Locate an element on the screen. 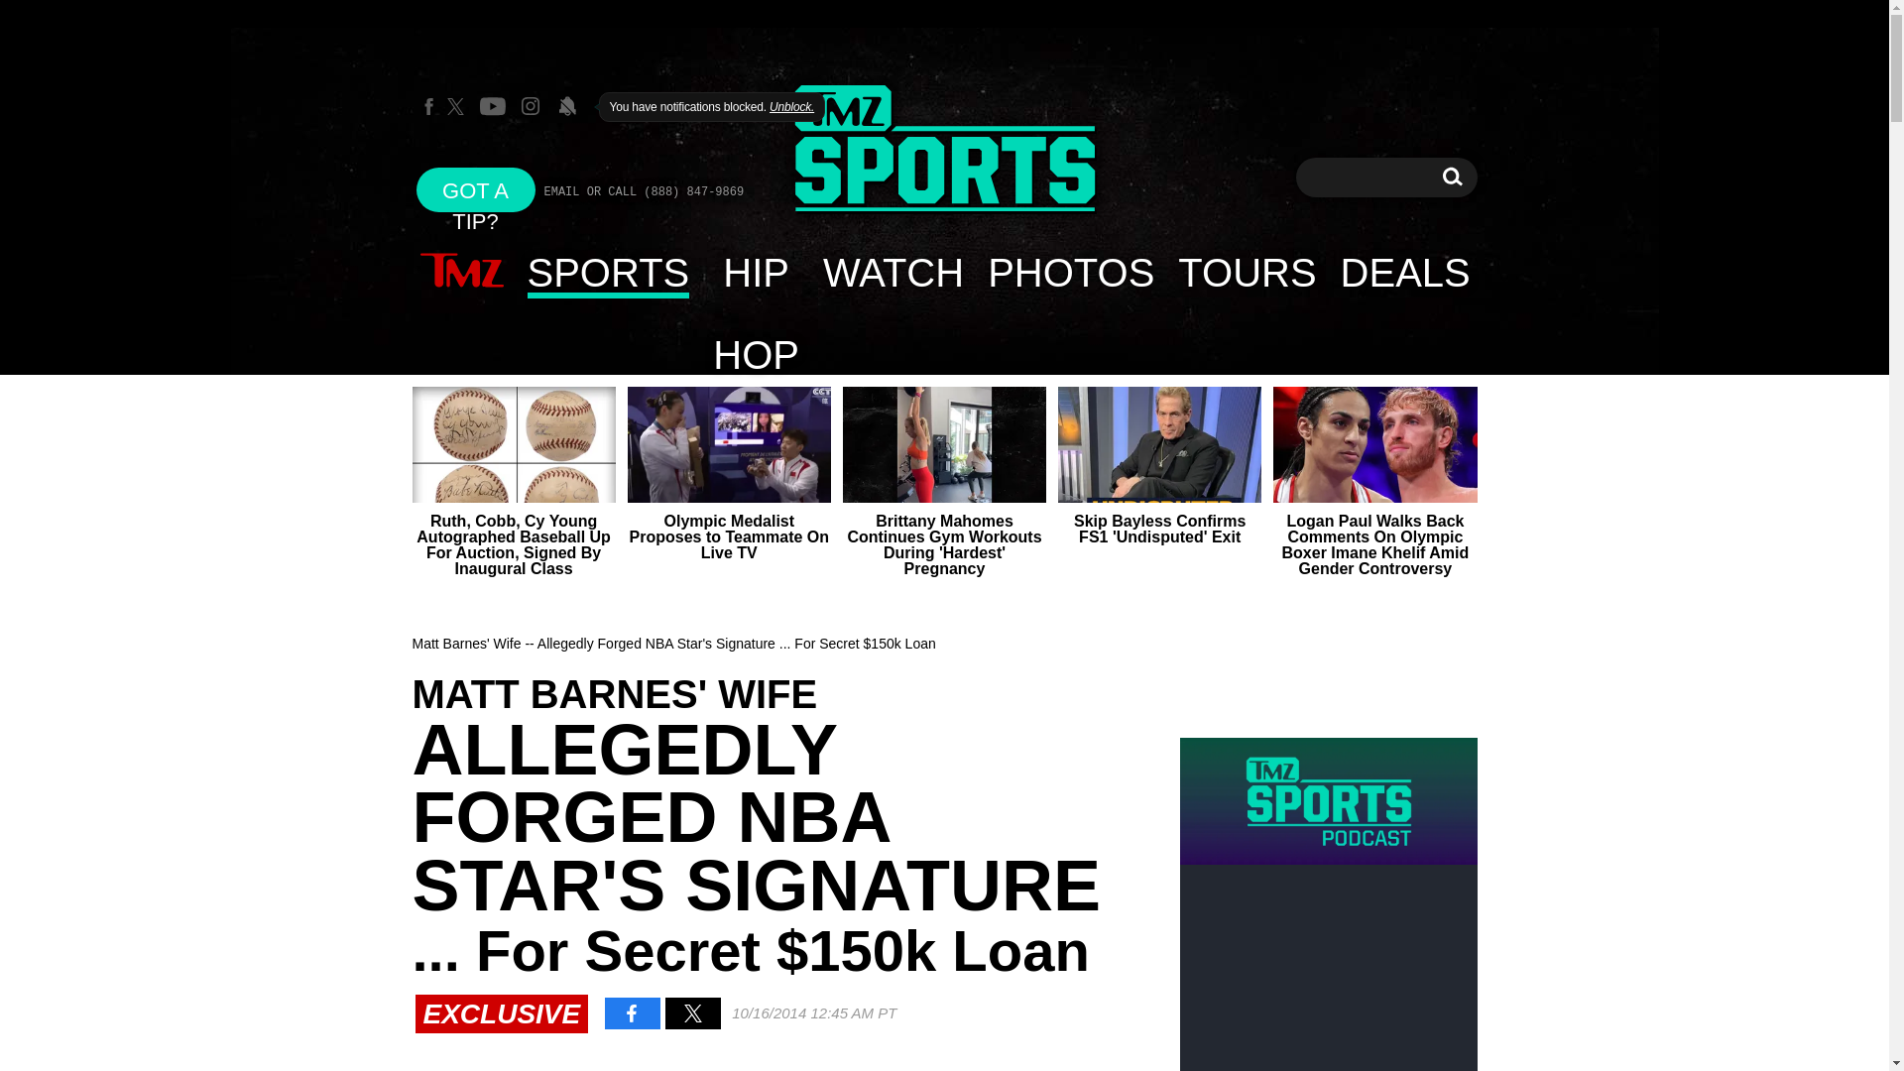  GOT A TIP? is located at coordinates (476, 188).